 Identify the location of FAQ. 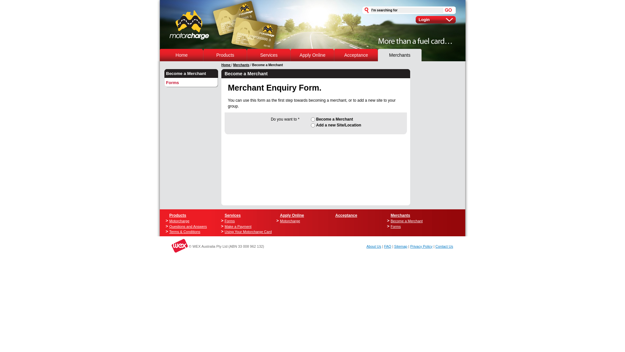
(388, 246).